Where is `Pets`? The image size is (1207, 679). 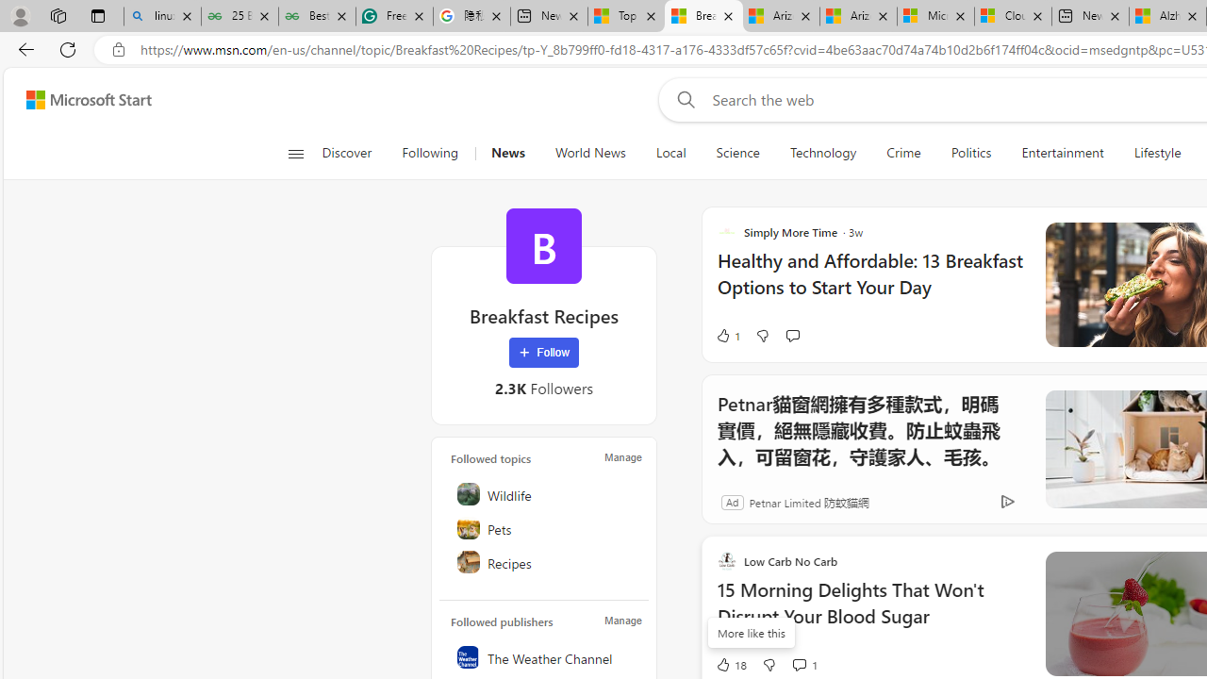
Pets is located at coordinates (545, 528).